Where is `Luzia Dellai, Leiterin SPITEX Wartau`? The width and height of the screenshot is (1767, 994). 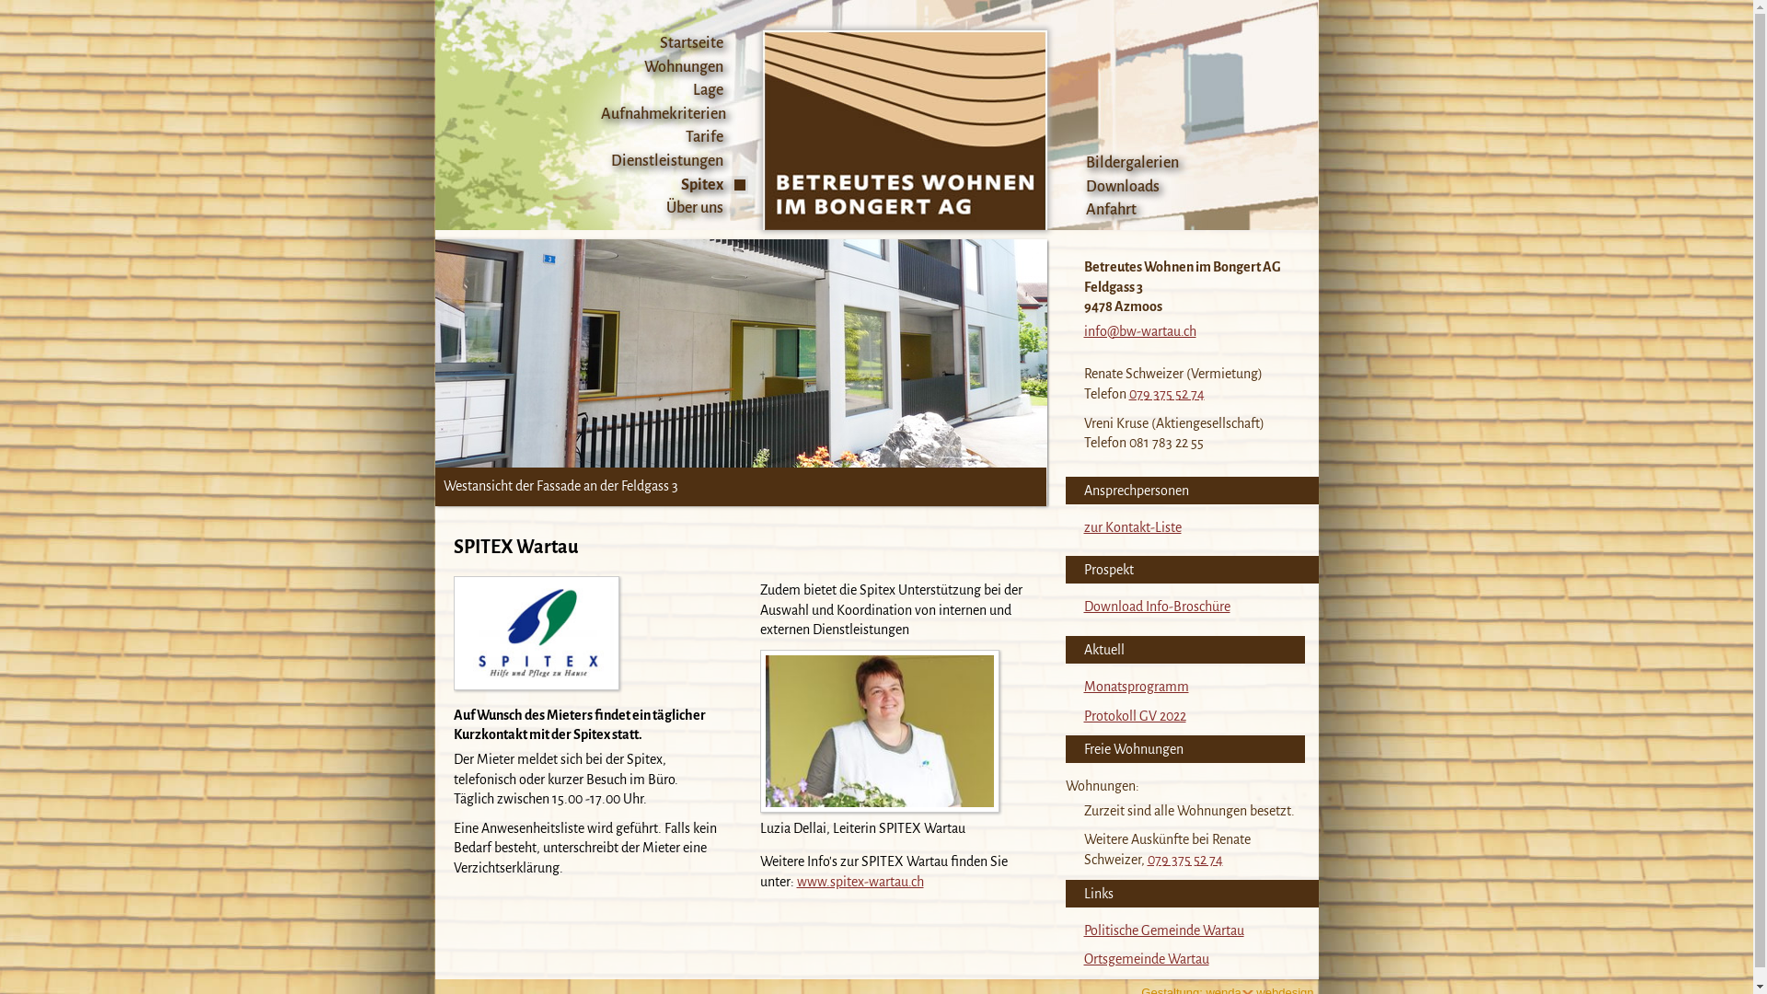 Luzia Dellai, Leiterin SPITEX Wartau is located at coordinates (880, 731).